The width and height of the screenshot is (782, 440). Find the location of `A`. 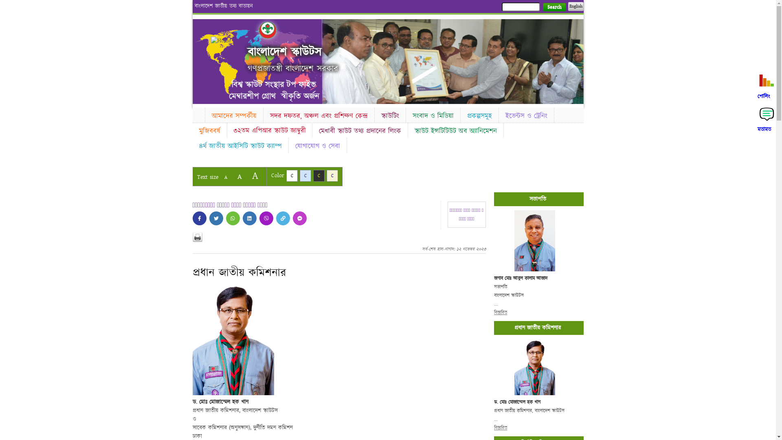

A is located at coordinates (226, 178).